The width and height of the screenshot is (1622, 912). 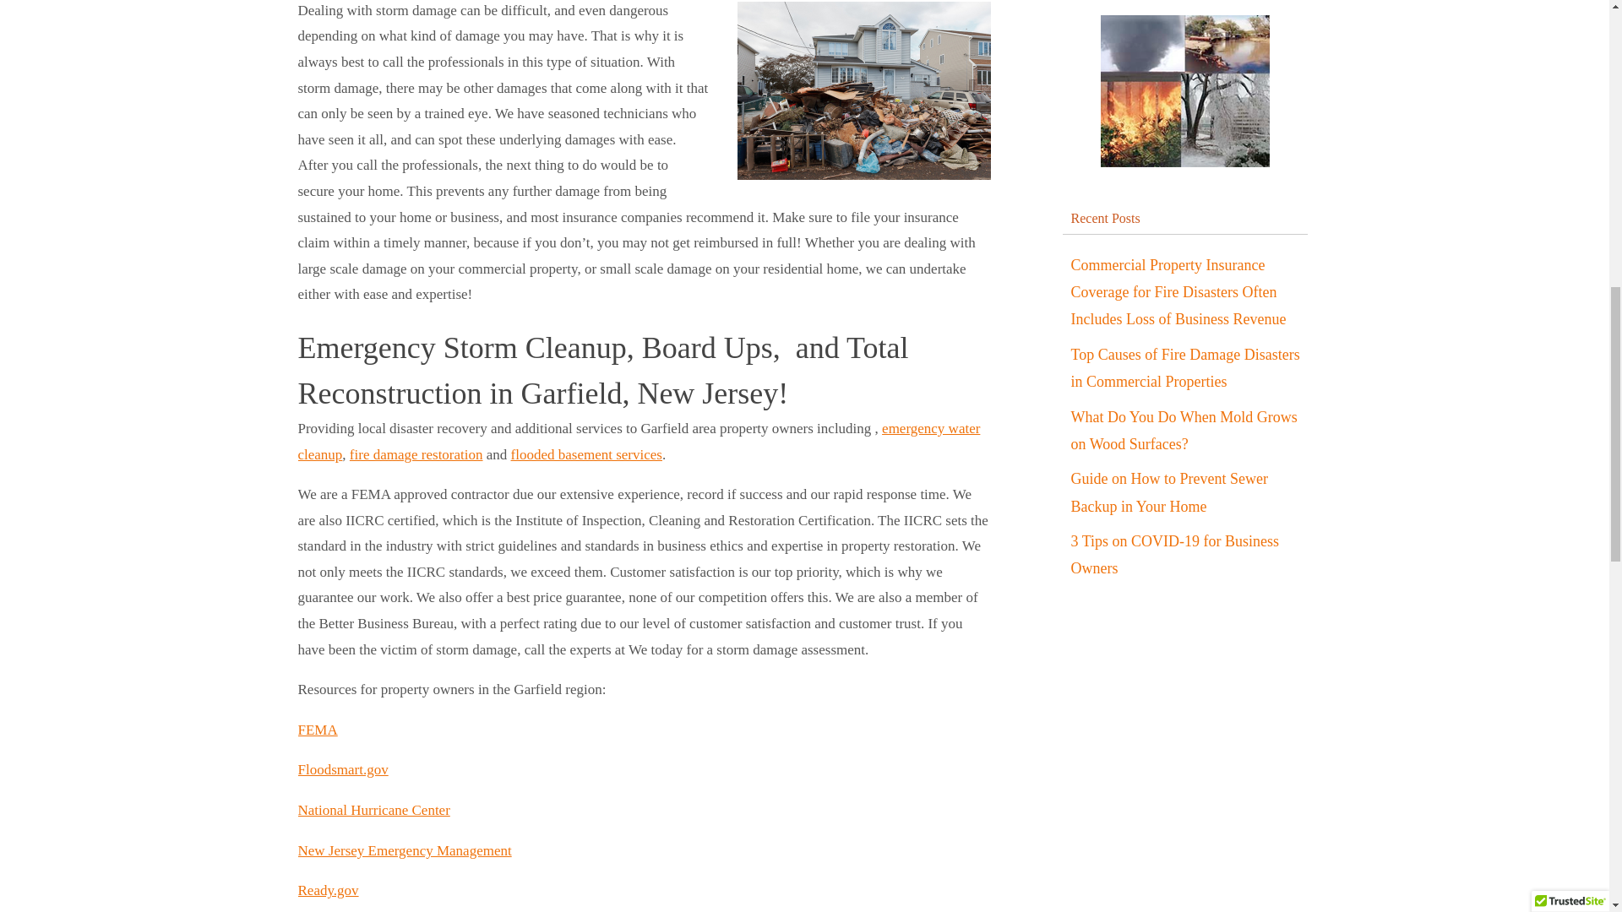 I want to click on flooded basement services, so click(x=586, y=454).